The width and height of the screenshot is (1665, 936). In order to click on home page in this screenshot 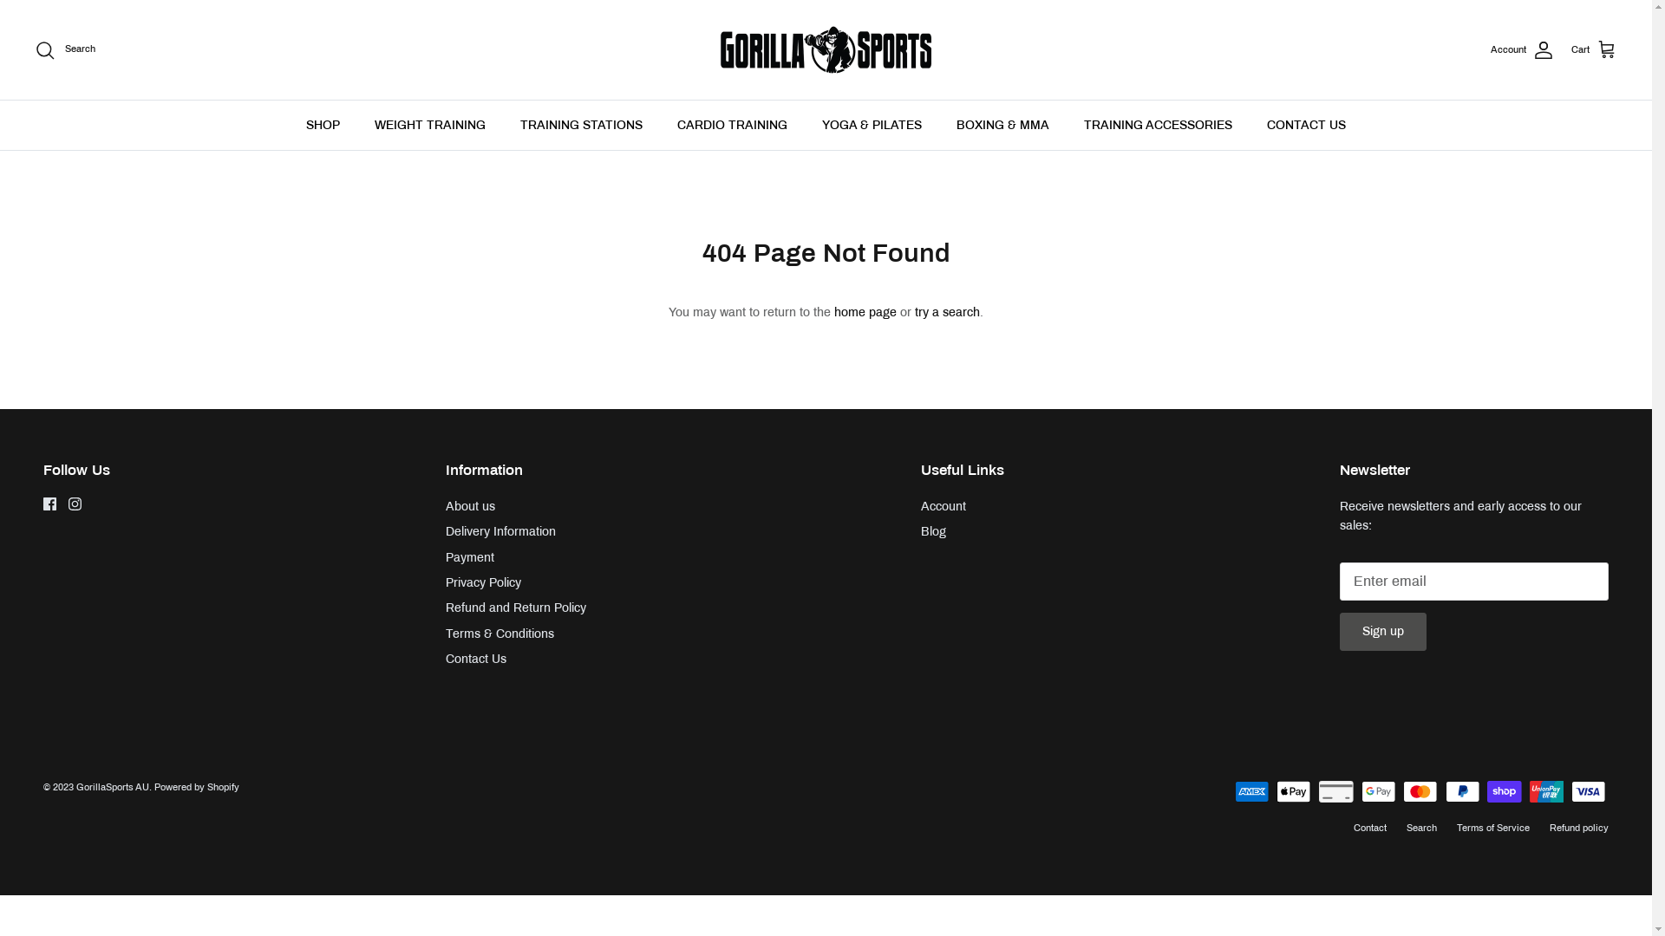, I will do `click(865, 312)`.